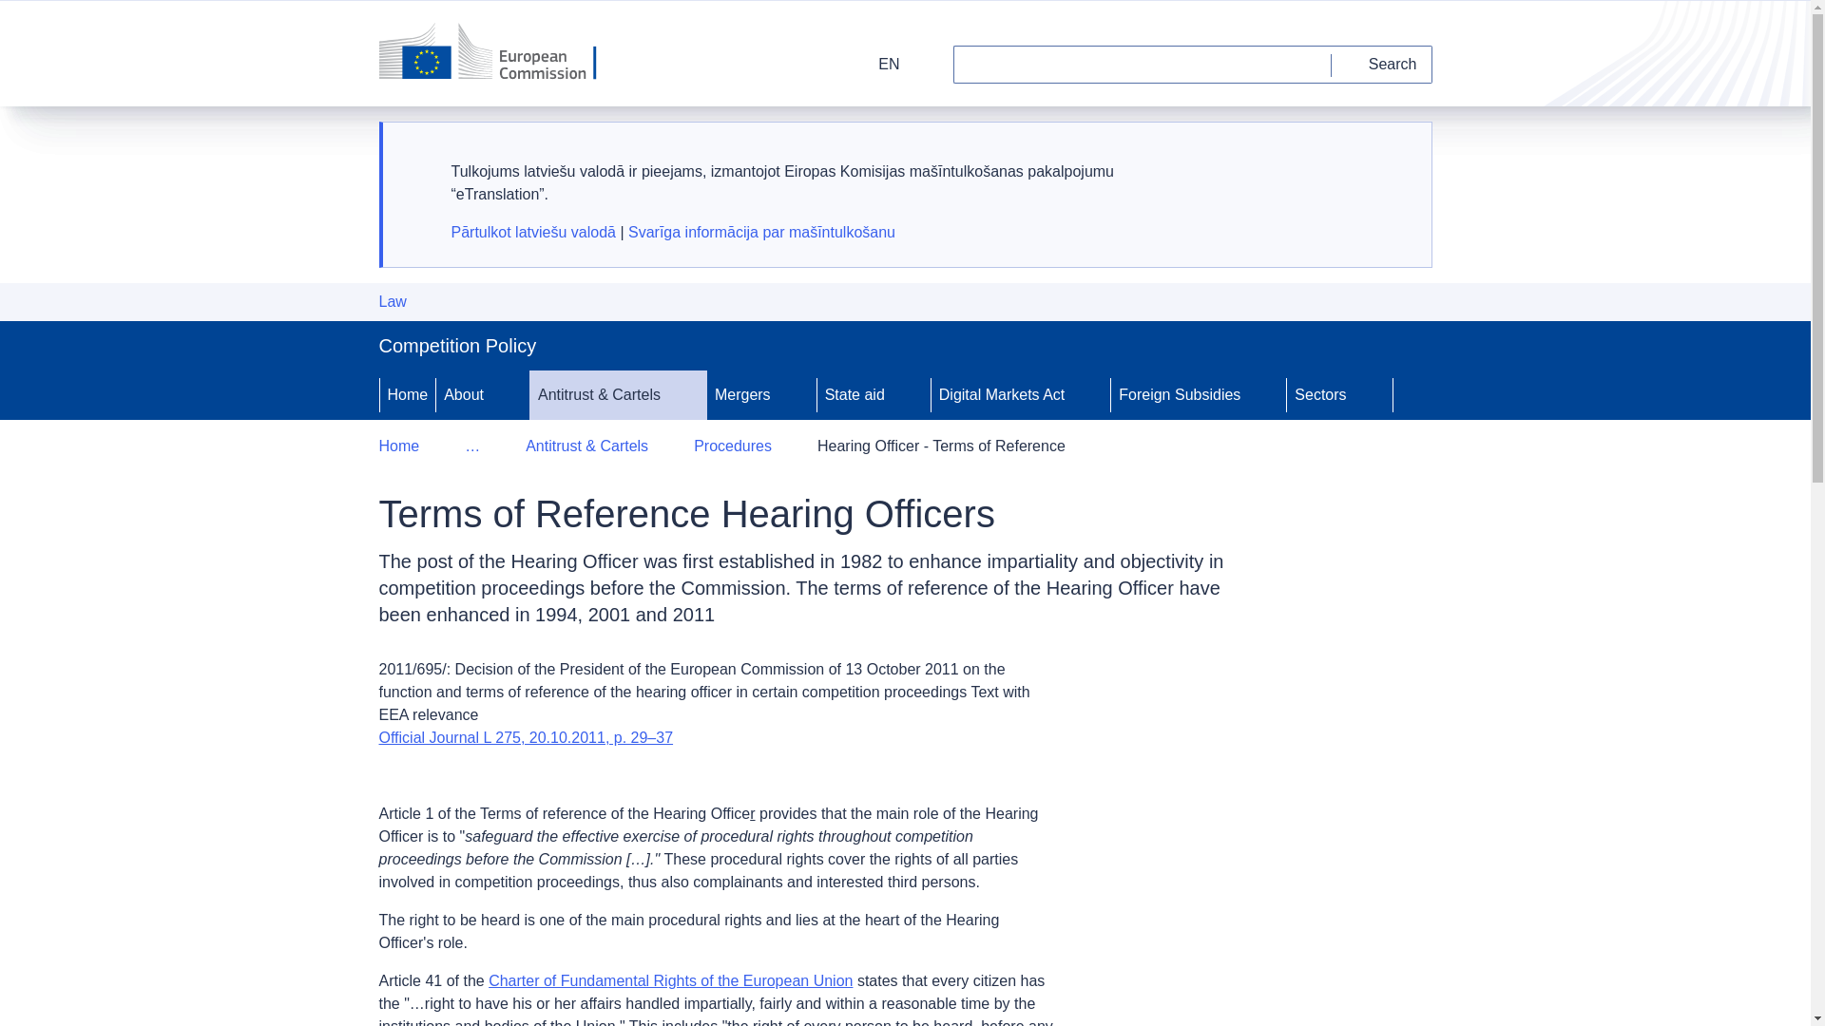 The image size is (1825, 1026). What do you see at coordinates (500, 52) in the screenshot?
I see `European Commission` at bounding box center [500, 52].